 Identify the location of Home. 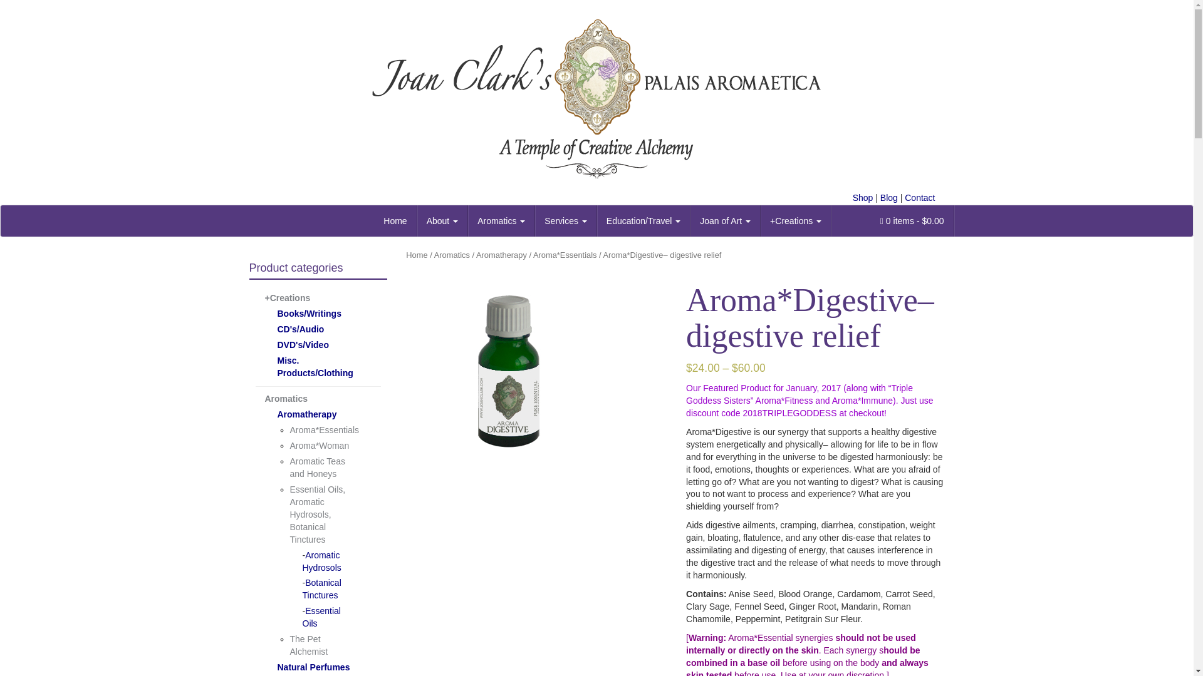
(395, 221).